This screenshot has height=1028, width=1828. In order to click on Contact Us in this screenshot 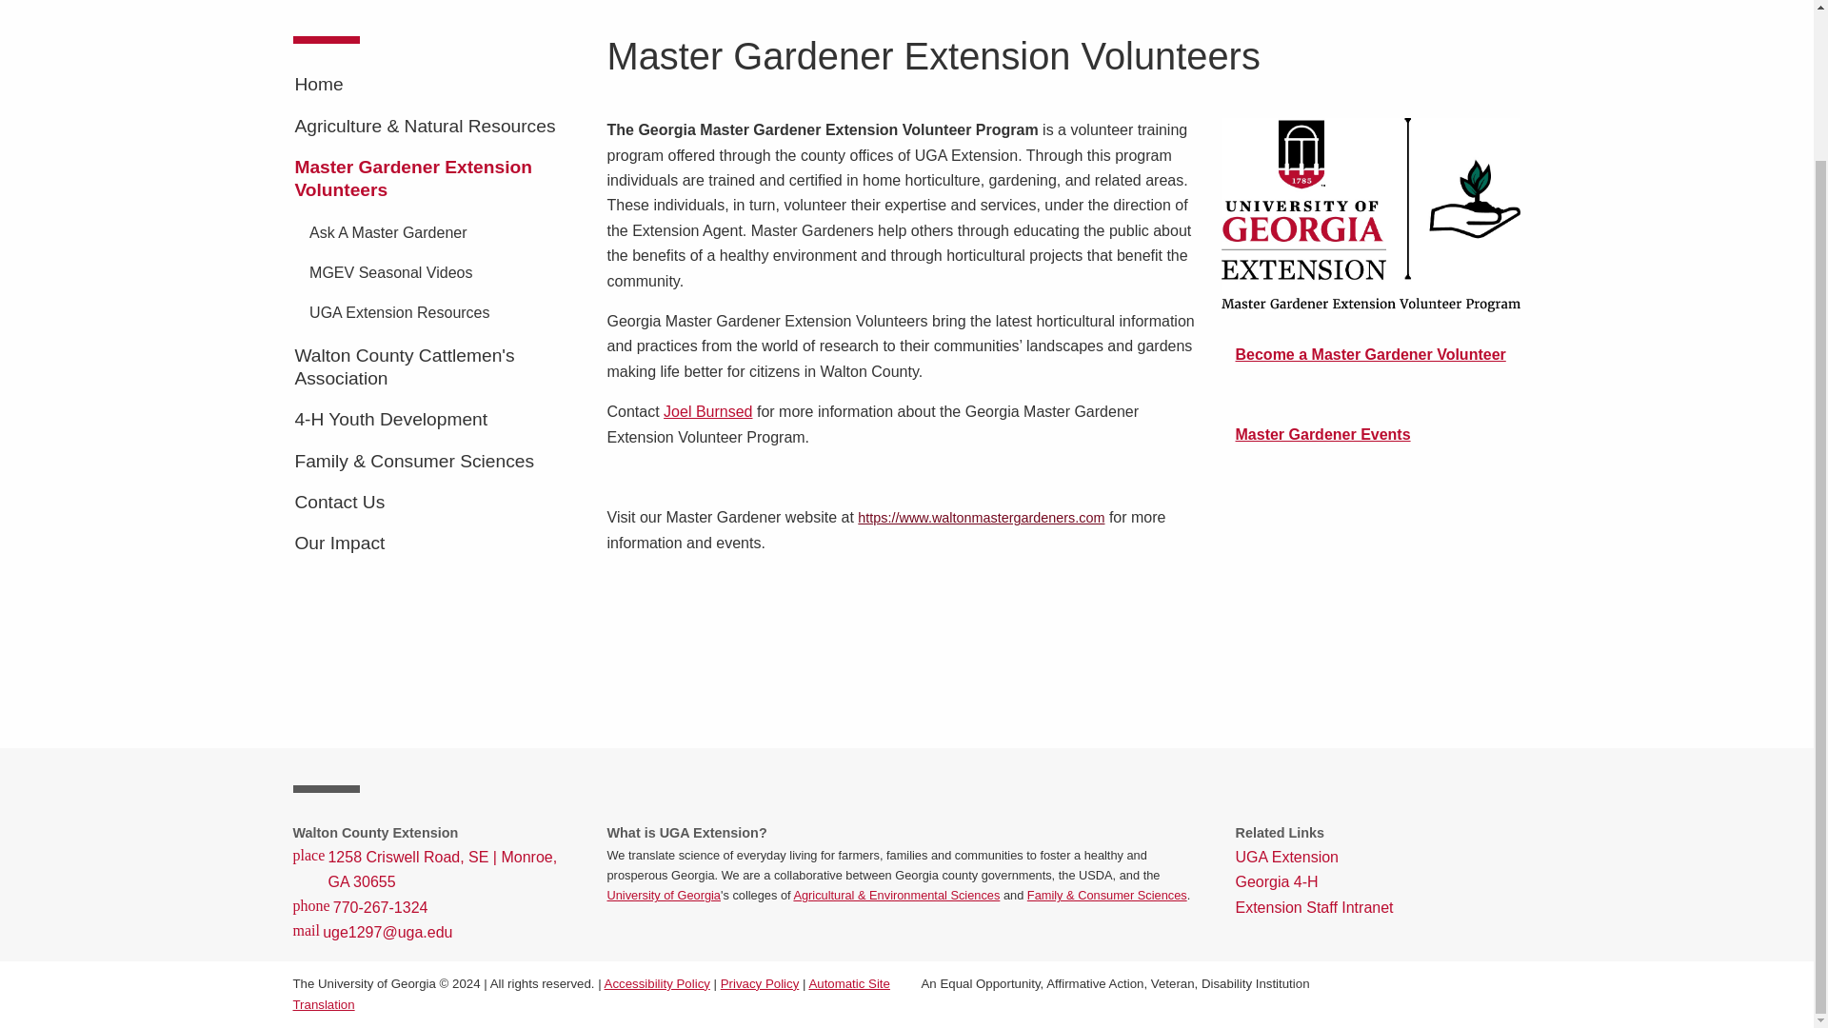, I will do `click(436, 503)`.